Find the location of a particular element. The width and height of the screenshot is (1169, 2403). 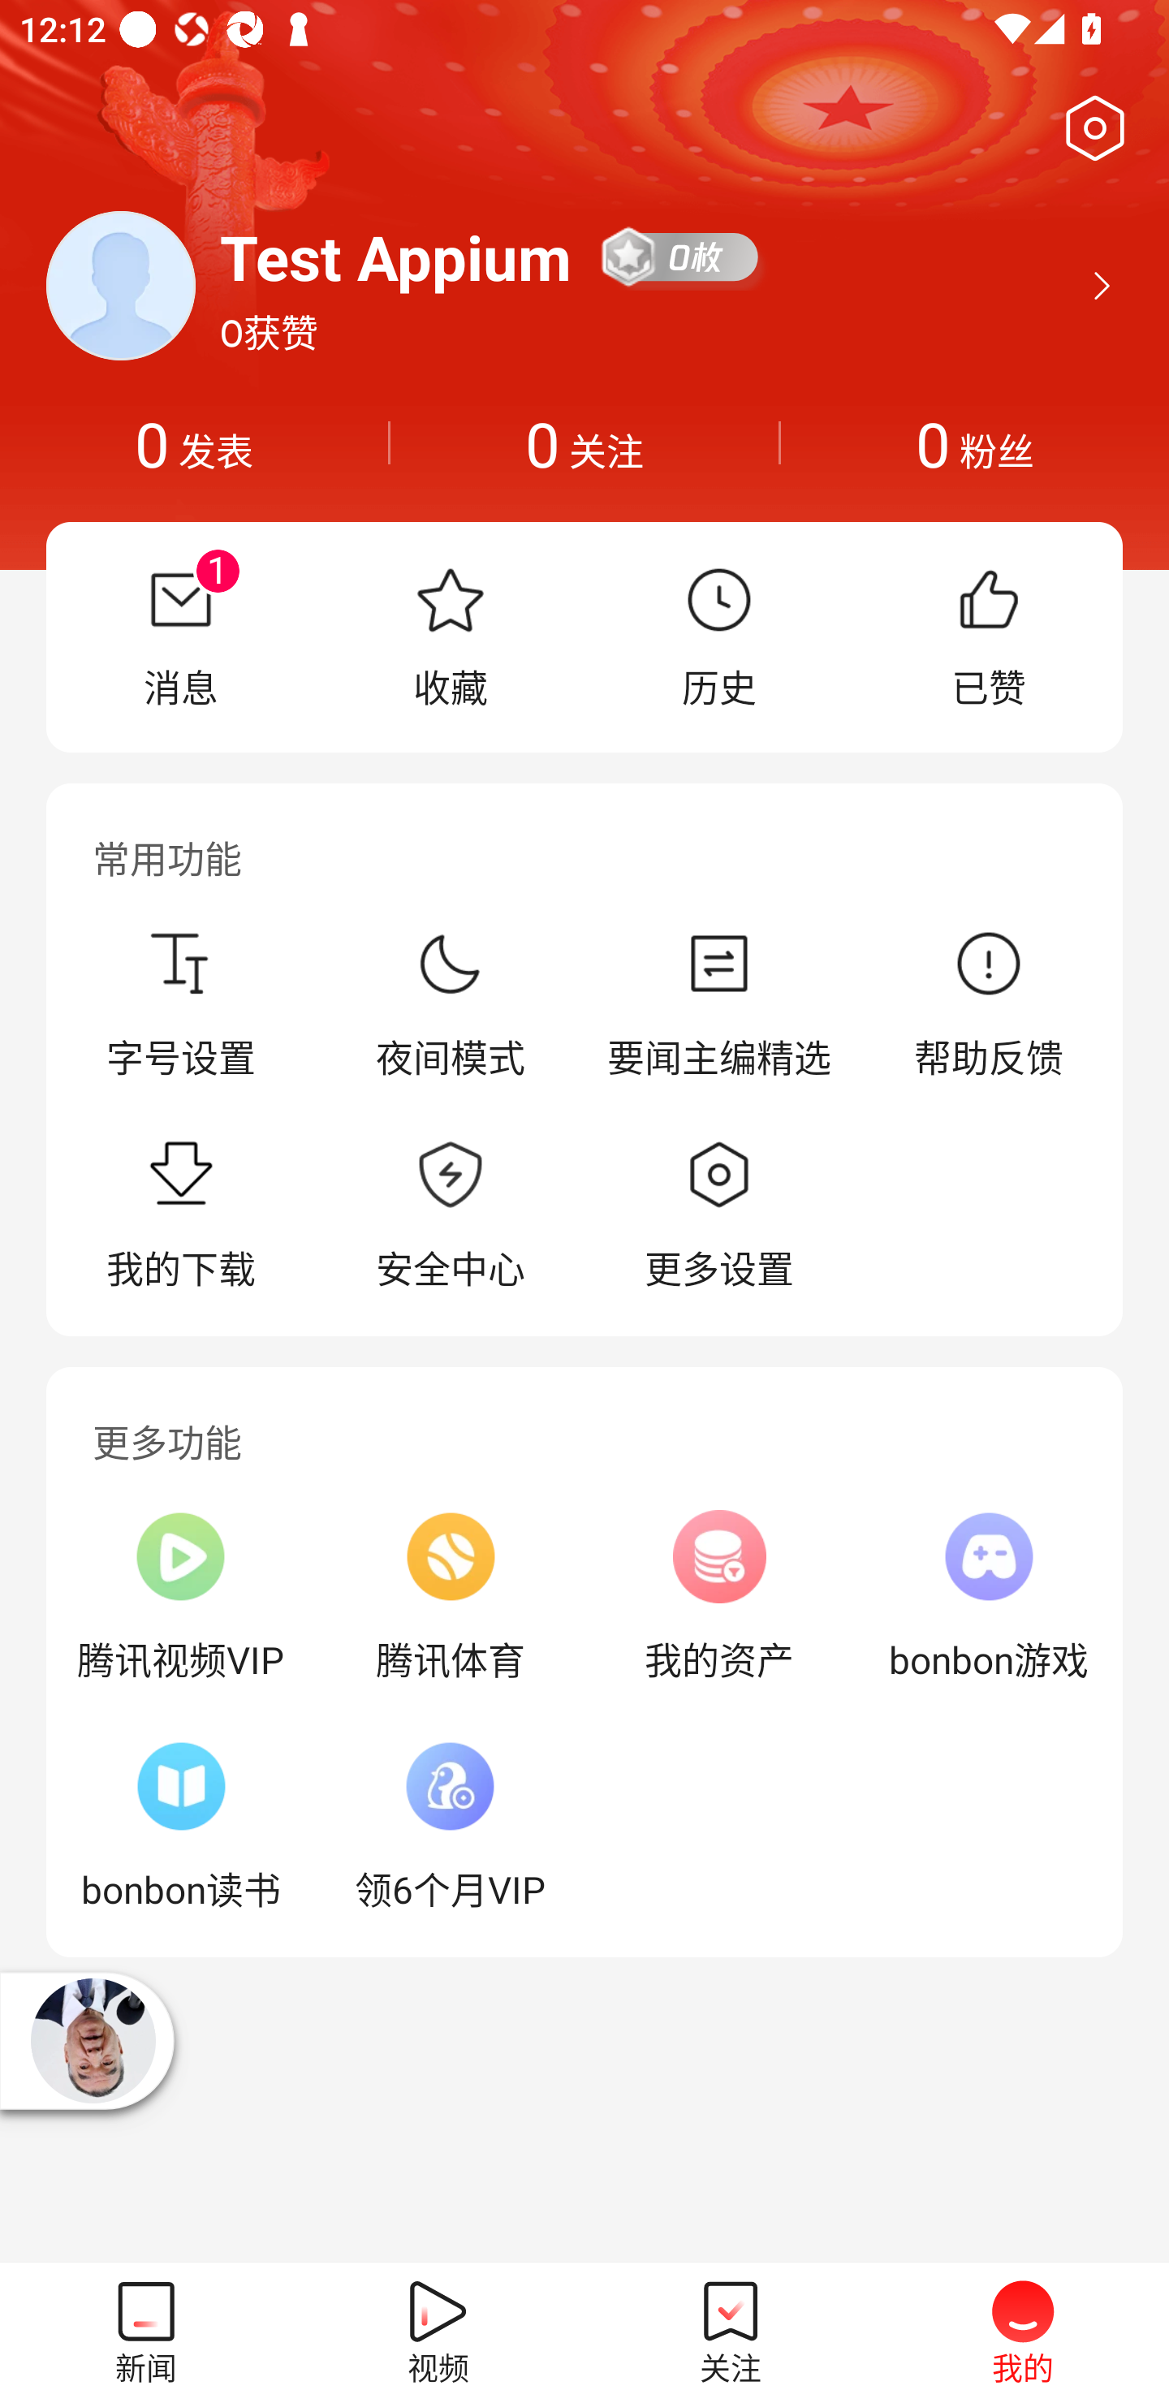

bonbon读书，可点击 is located at coordinates (180, 1826).